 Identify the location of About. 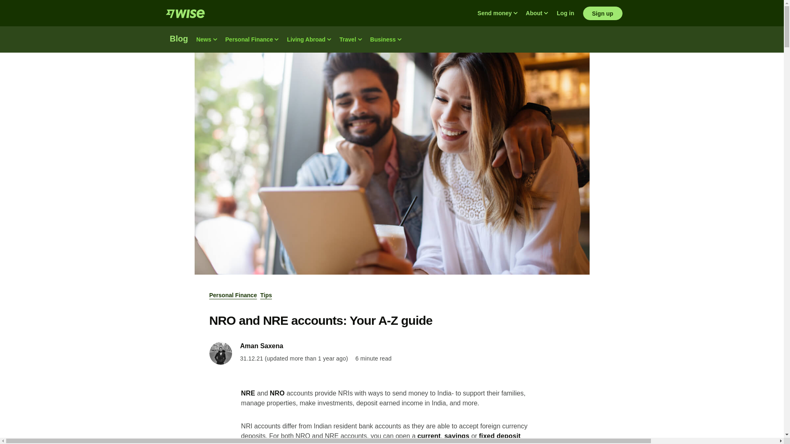
(537, 13).